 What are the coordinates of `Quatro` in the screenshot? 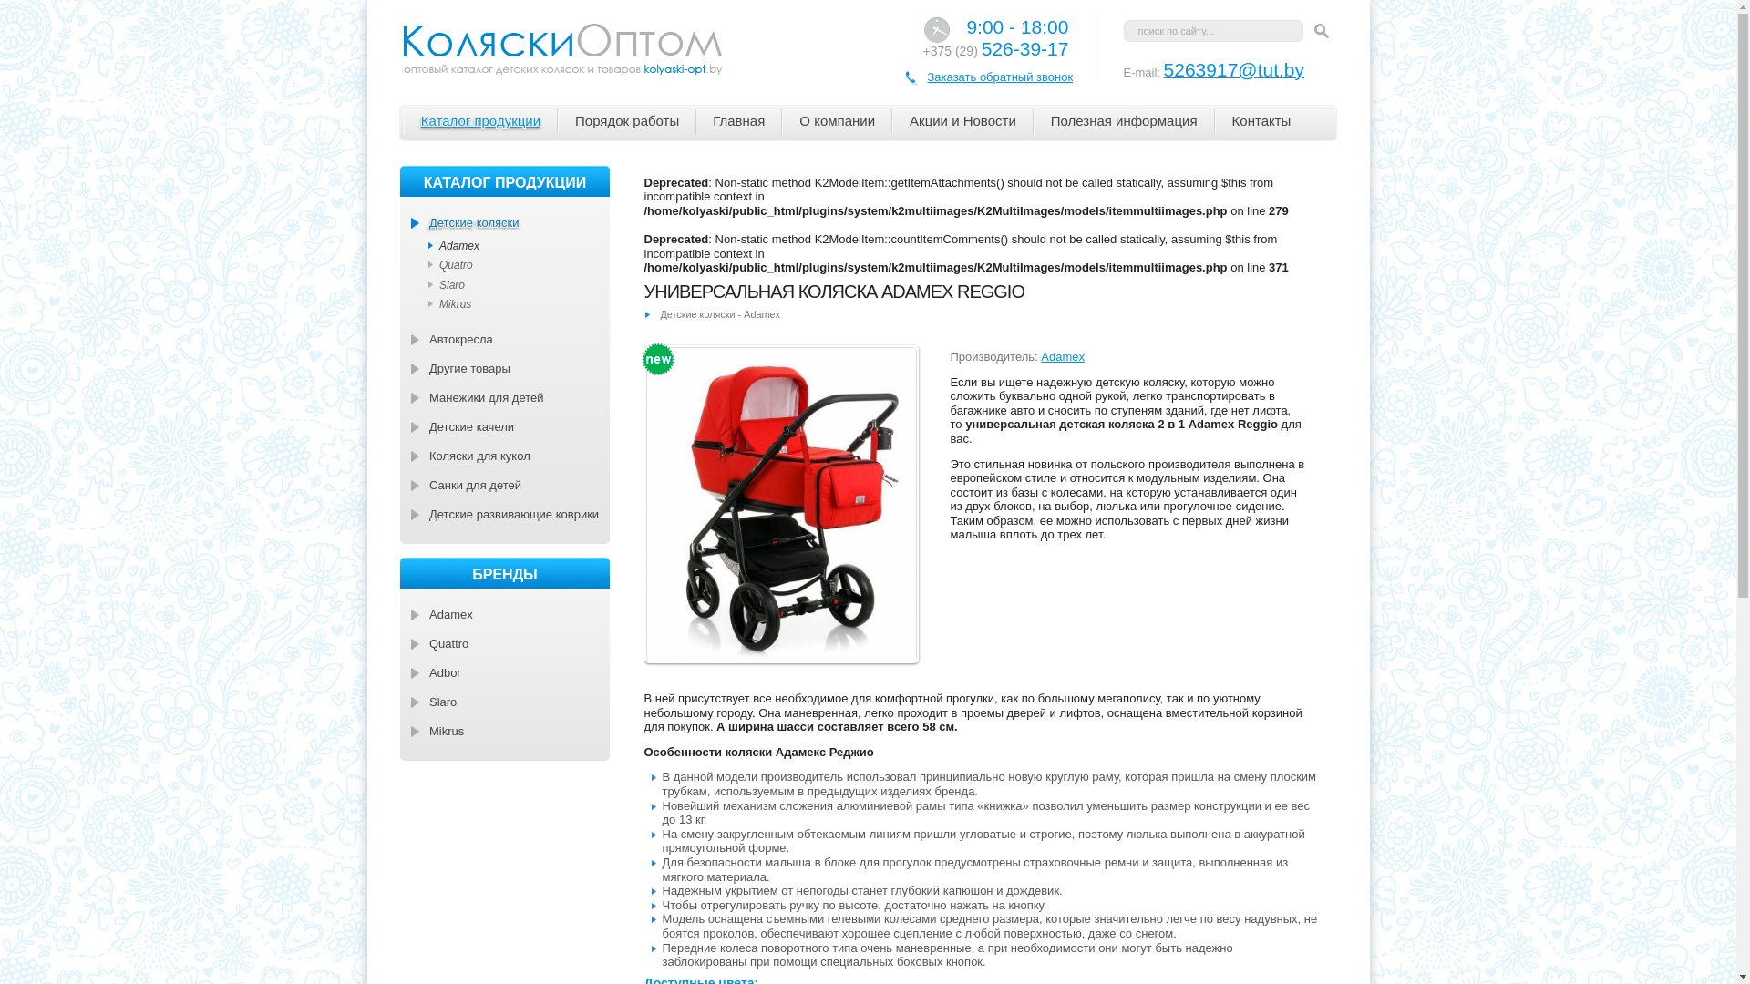 It's located at (521, 265).